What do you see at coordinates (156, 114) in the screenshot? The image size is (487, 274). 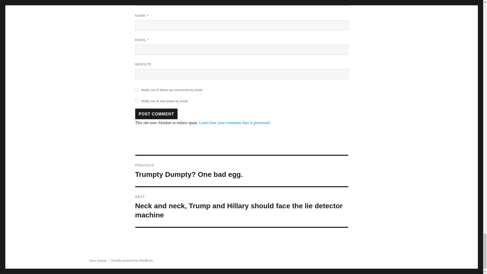 I see `Learn how your comment data is processed` at bounding box center [156, 114].